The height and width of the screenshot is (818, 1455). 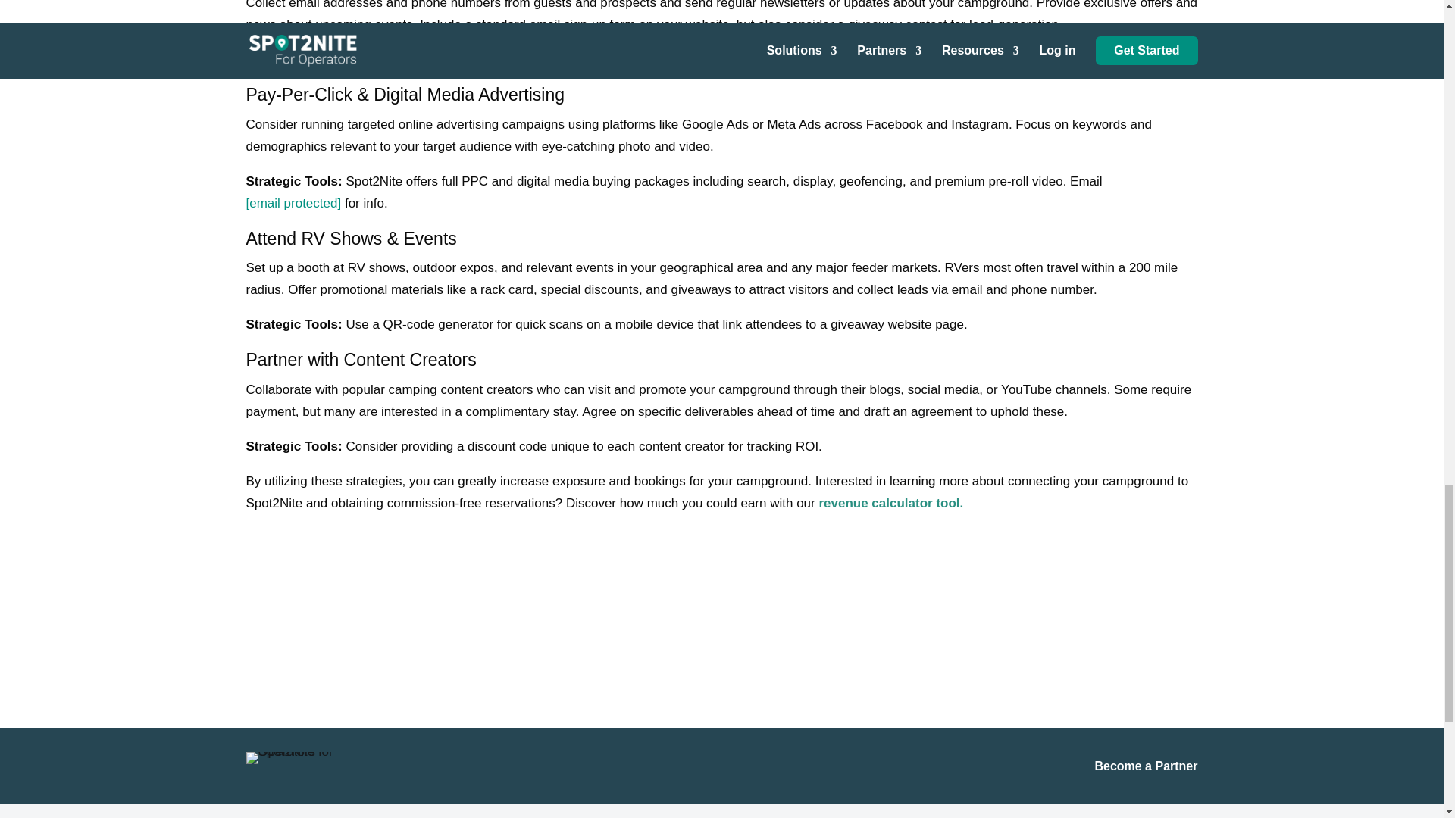 I want to click on Become a Partner, so click(x=1146, y=766).